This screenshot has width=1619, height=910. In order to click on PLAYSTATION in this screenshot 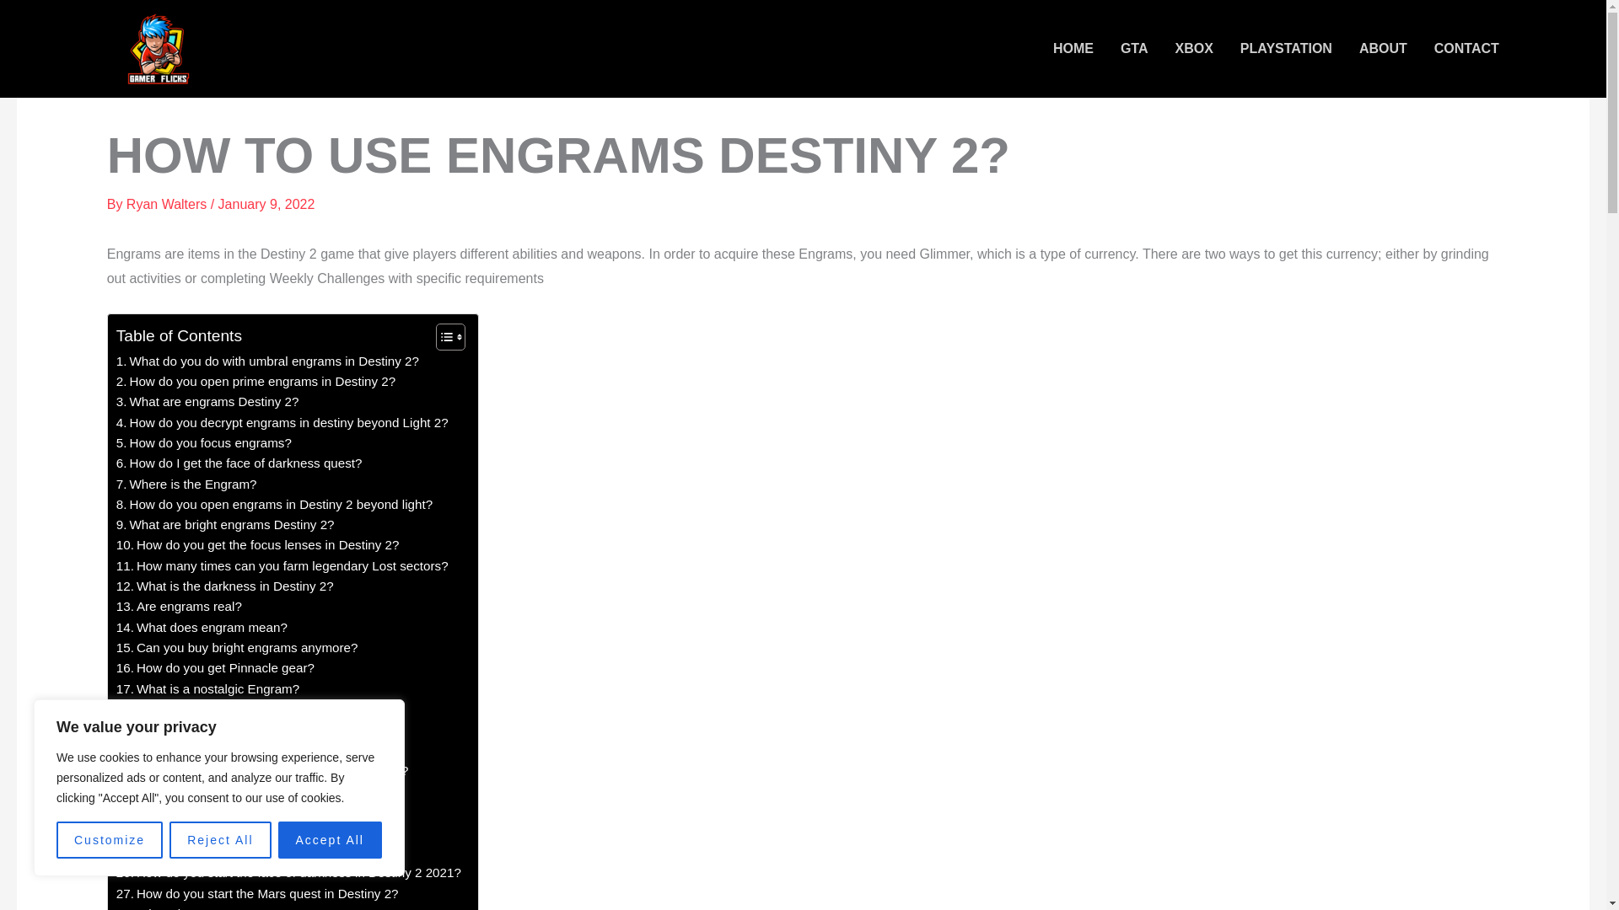, I will do `click(1286, 49)`.